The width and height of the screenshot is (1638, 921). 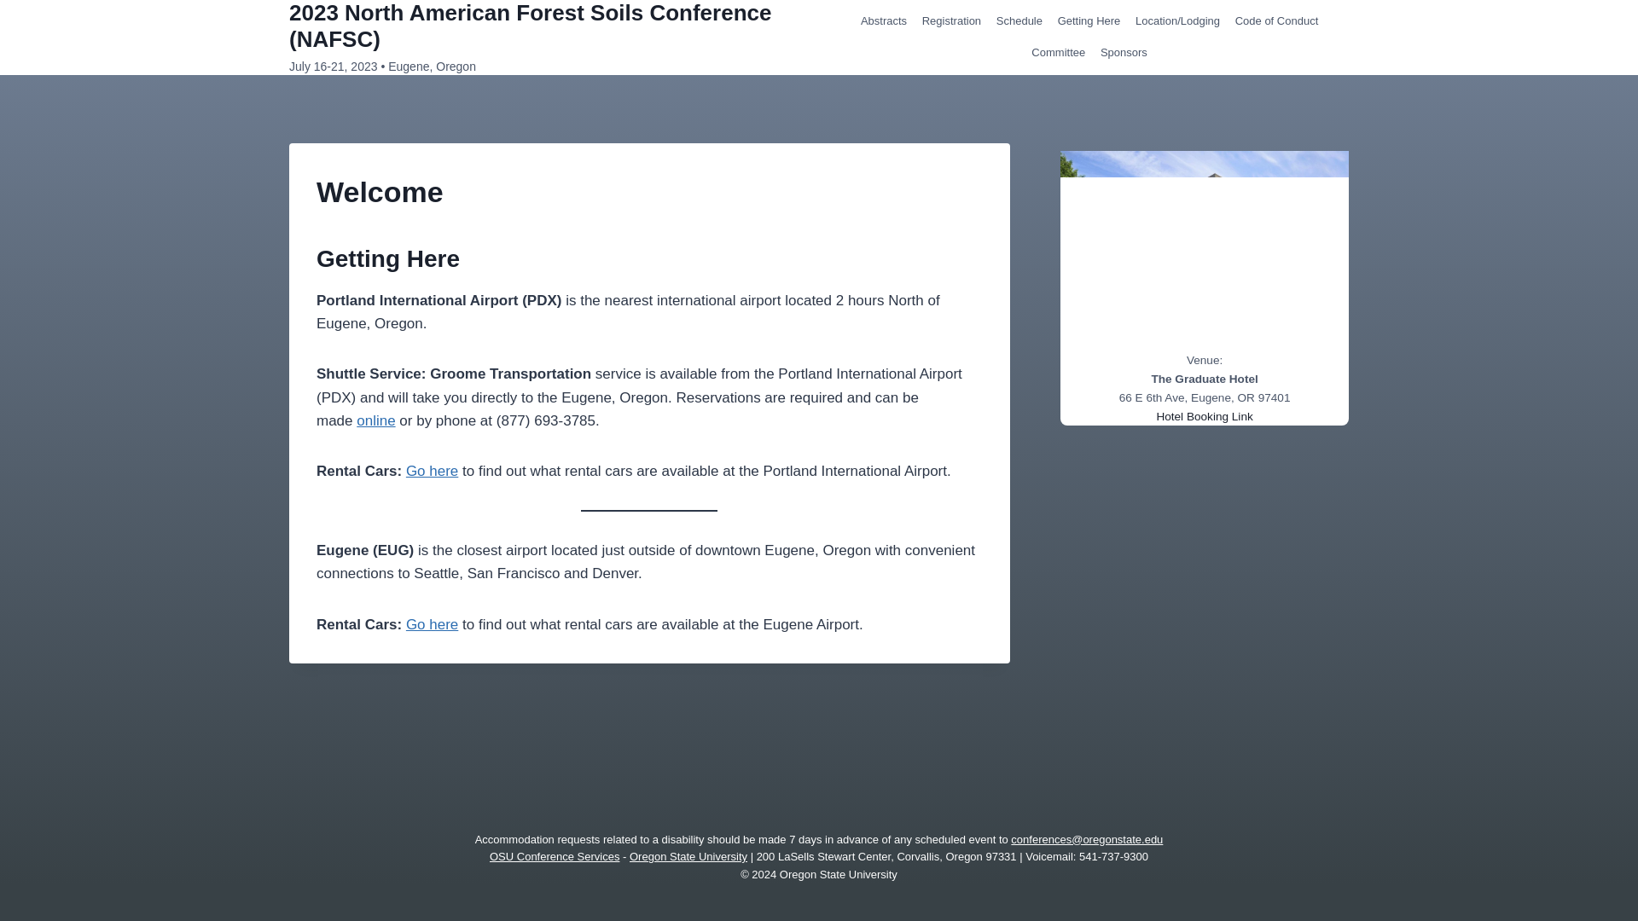 I want to click on online, so click(x=375, y=420).